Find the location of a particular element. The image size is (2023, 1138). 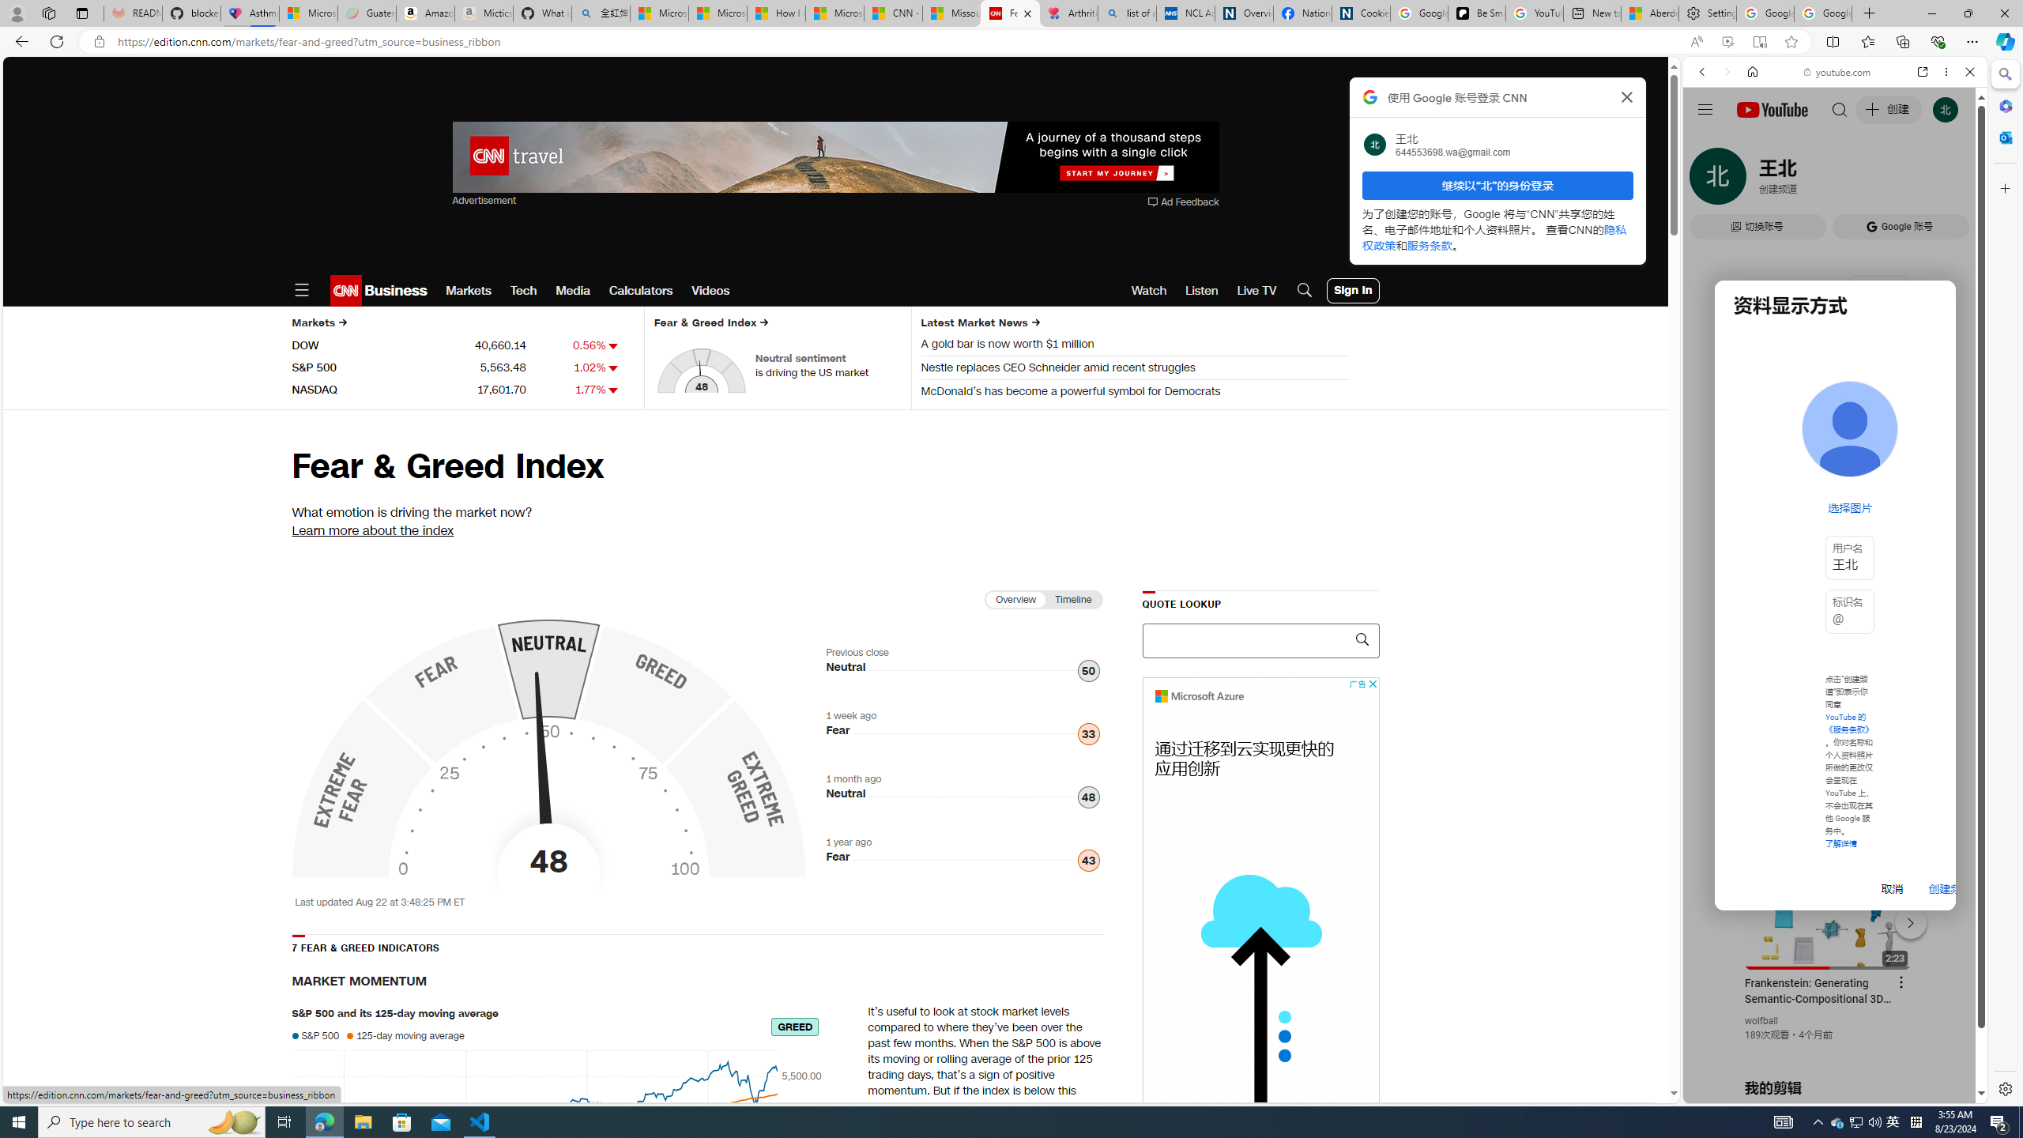

Fear & Greed Index - Investor Sentiment - Timeline is located at coordinates (686, 746).